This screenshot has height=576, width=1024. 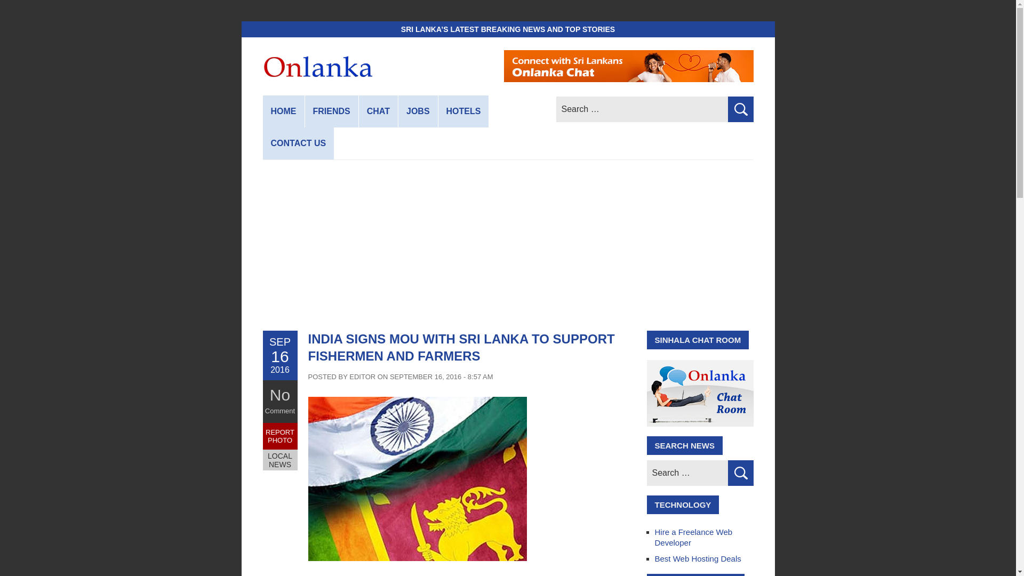 I want to click on Contact Onlanka website, so click(x=298, y=143).